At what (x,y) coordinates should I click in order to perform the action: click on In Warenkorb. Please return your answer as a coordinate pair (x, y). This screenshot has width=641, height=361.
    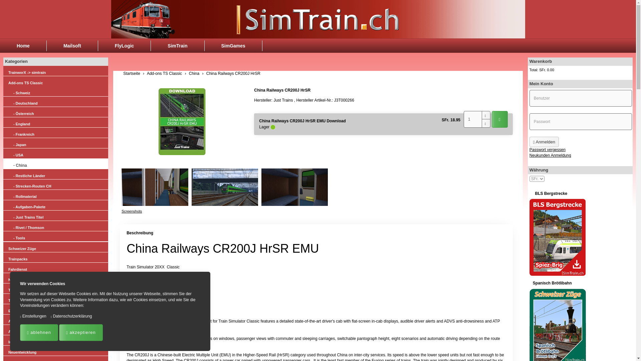
    Looking at the image, I should click on (499, 119).